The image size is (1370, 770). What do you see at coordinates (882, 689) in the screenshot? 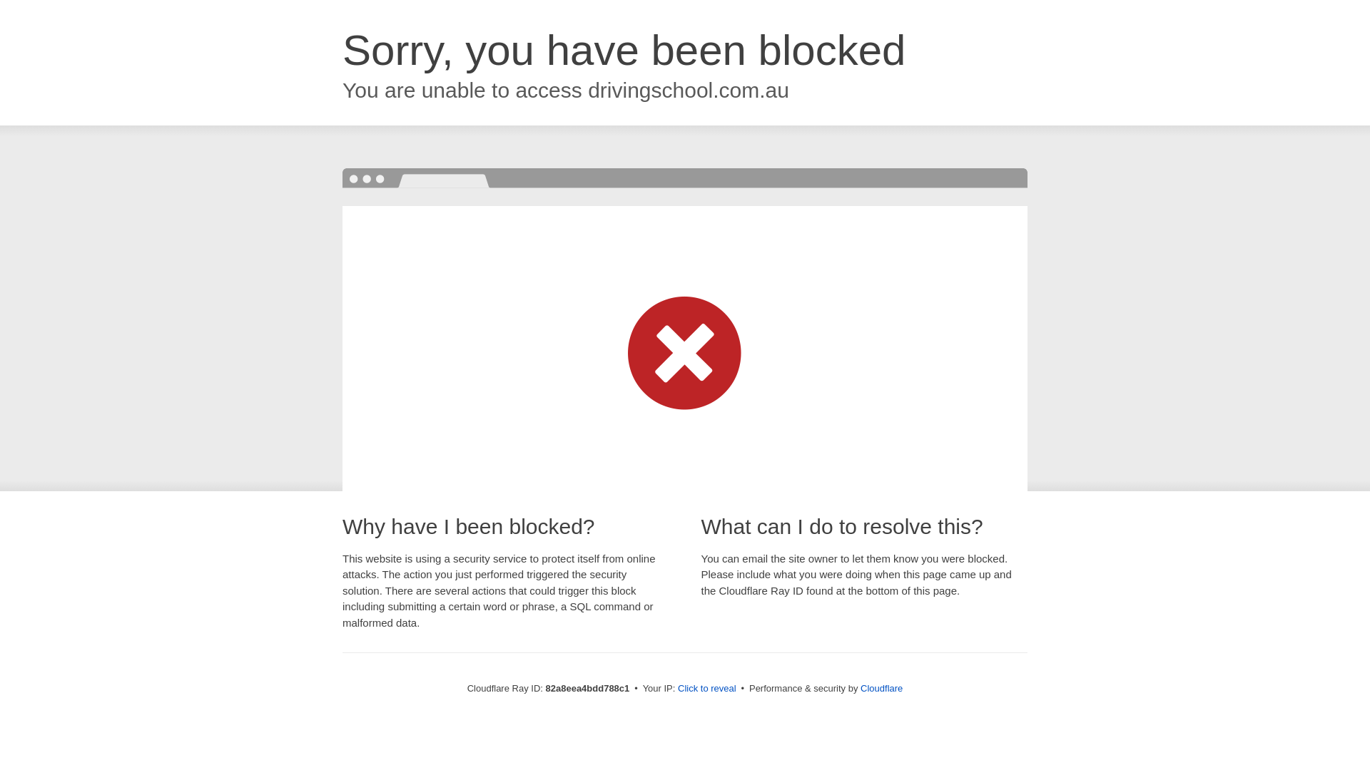
I see `Cloudflare` at bounding box center [882, 689].